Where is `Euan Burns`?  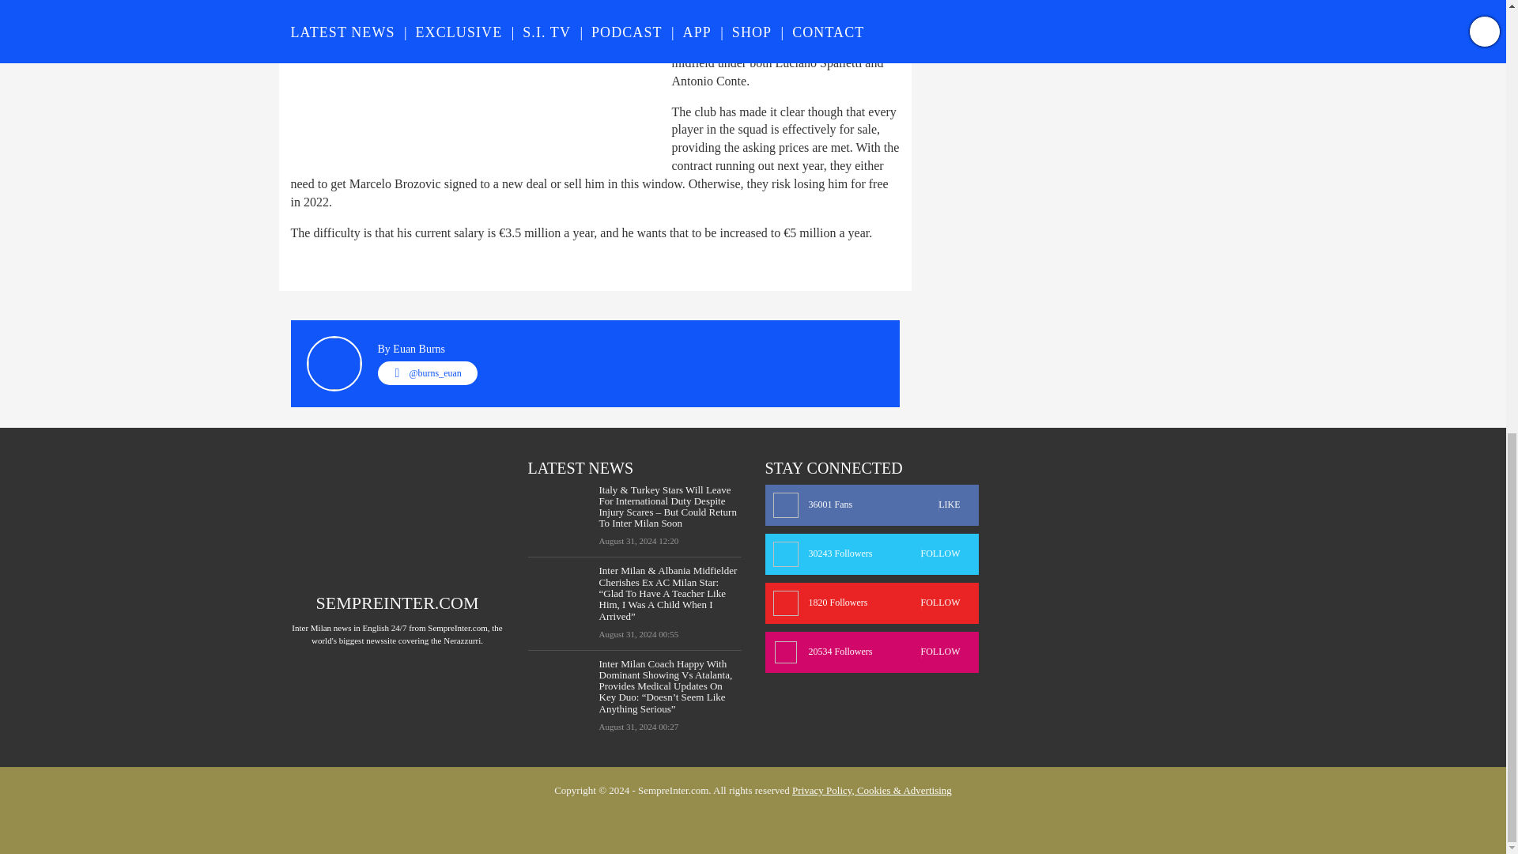 Euan Burns is located at coordinates (419, 350).